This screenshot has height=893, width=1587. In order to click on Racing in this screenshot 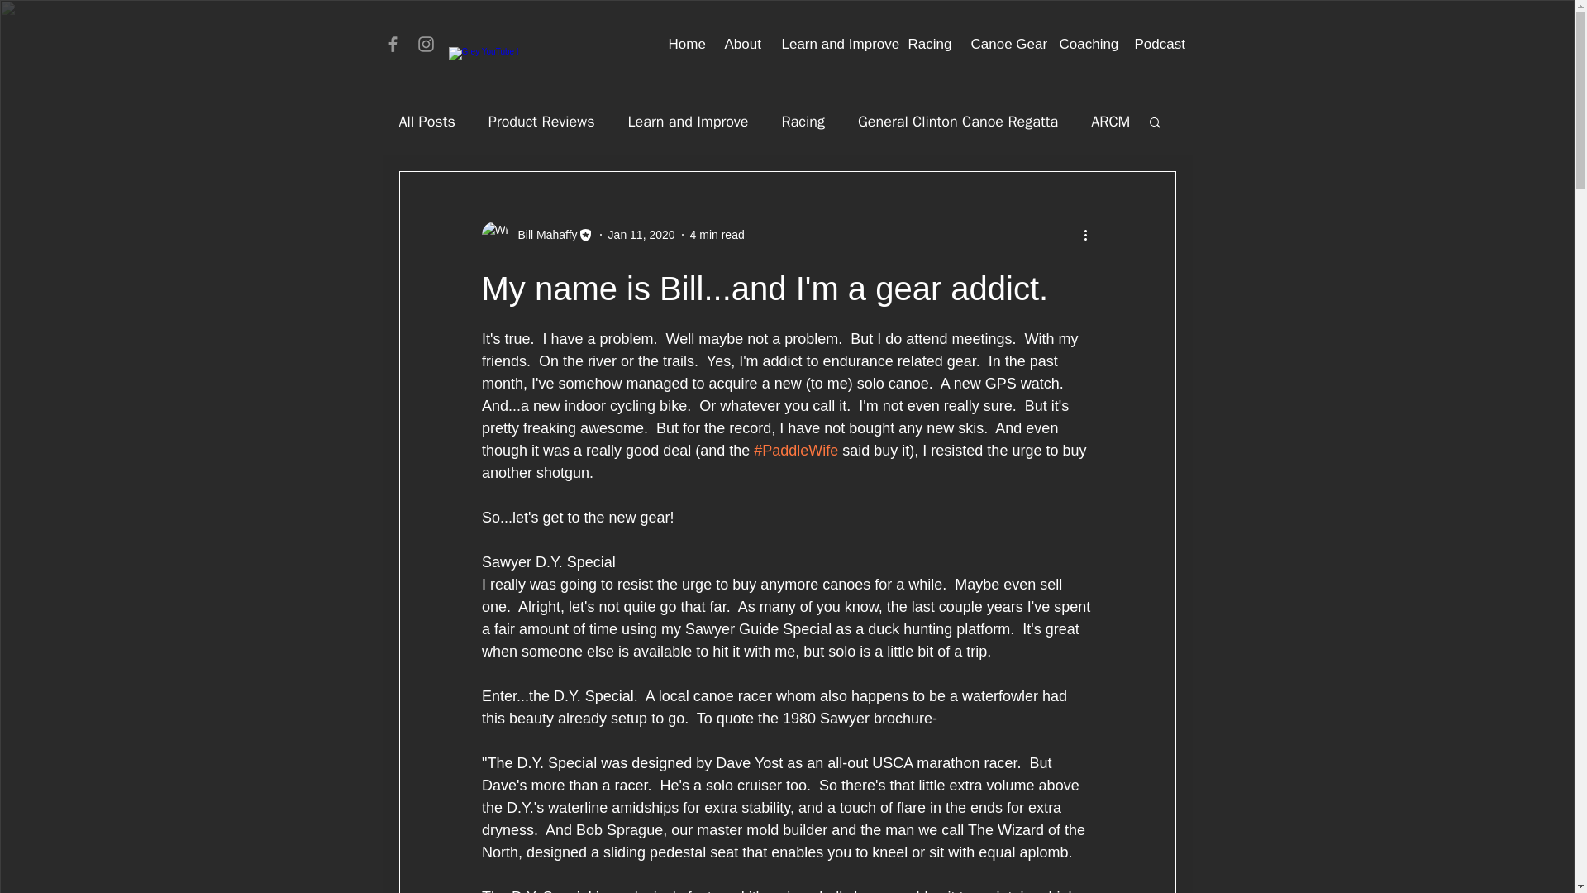, I will do `click(927, 44)`.